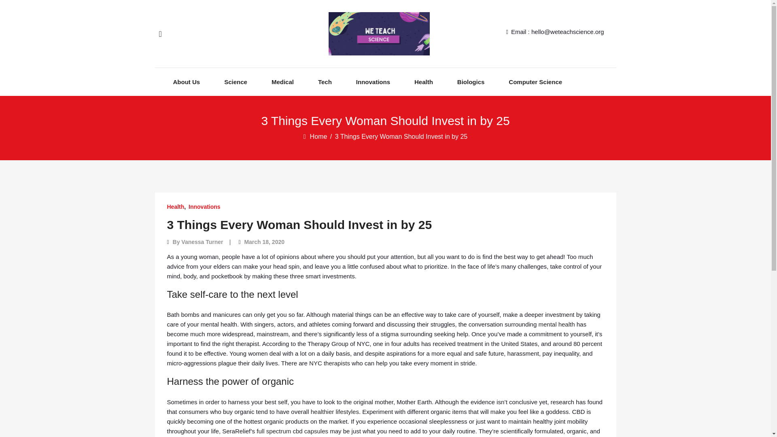 The width and height of the screenshot is (777, 437). Describe the element at coordinates (471, 82) in the screenshot. I see `Biologics` at that location.